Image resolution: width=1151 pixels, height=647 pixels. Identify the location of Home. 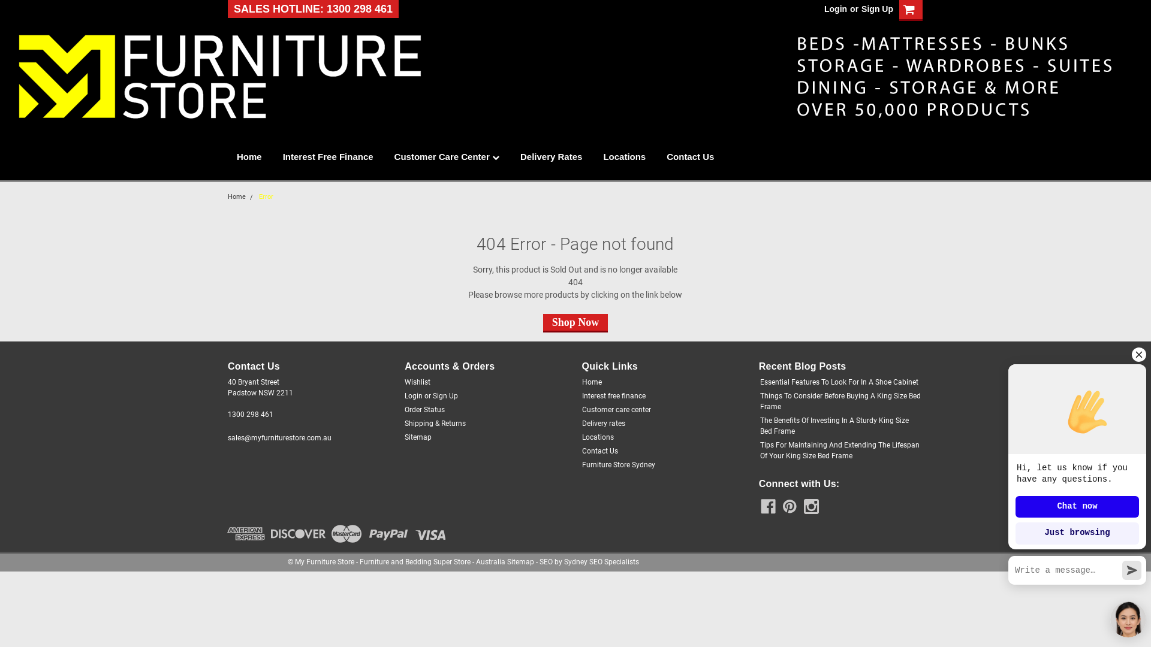
(237, 196).